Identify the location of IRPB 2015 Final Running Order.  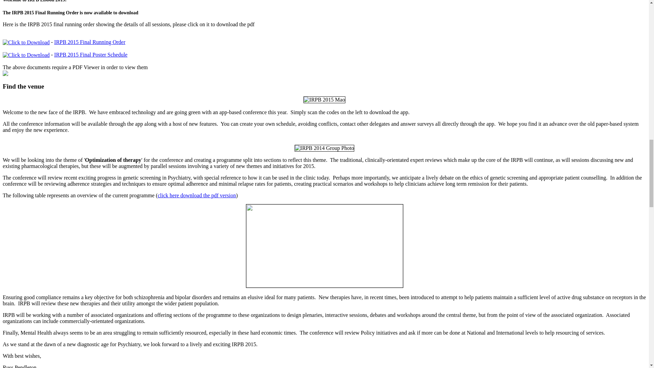
(90, 42).